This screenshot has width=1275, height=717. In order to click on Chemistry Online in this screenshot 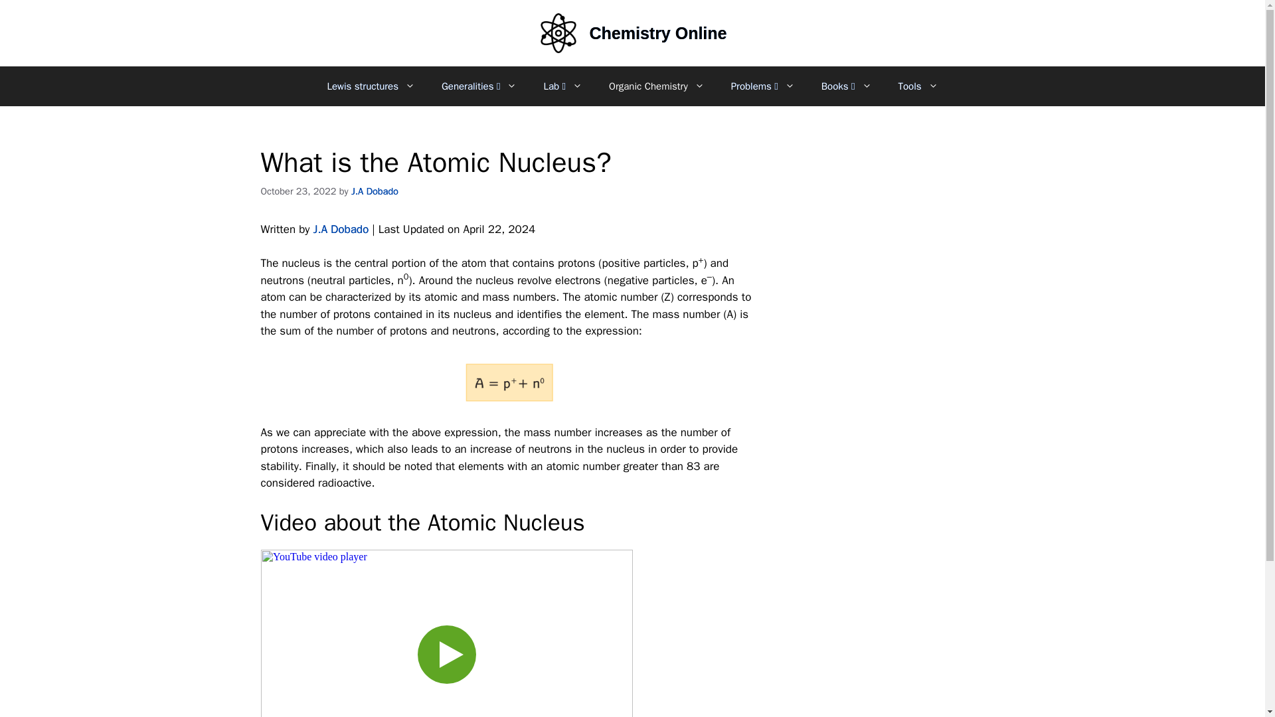, I will do `click(657, 33)`.